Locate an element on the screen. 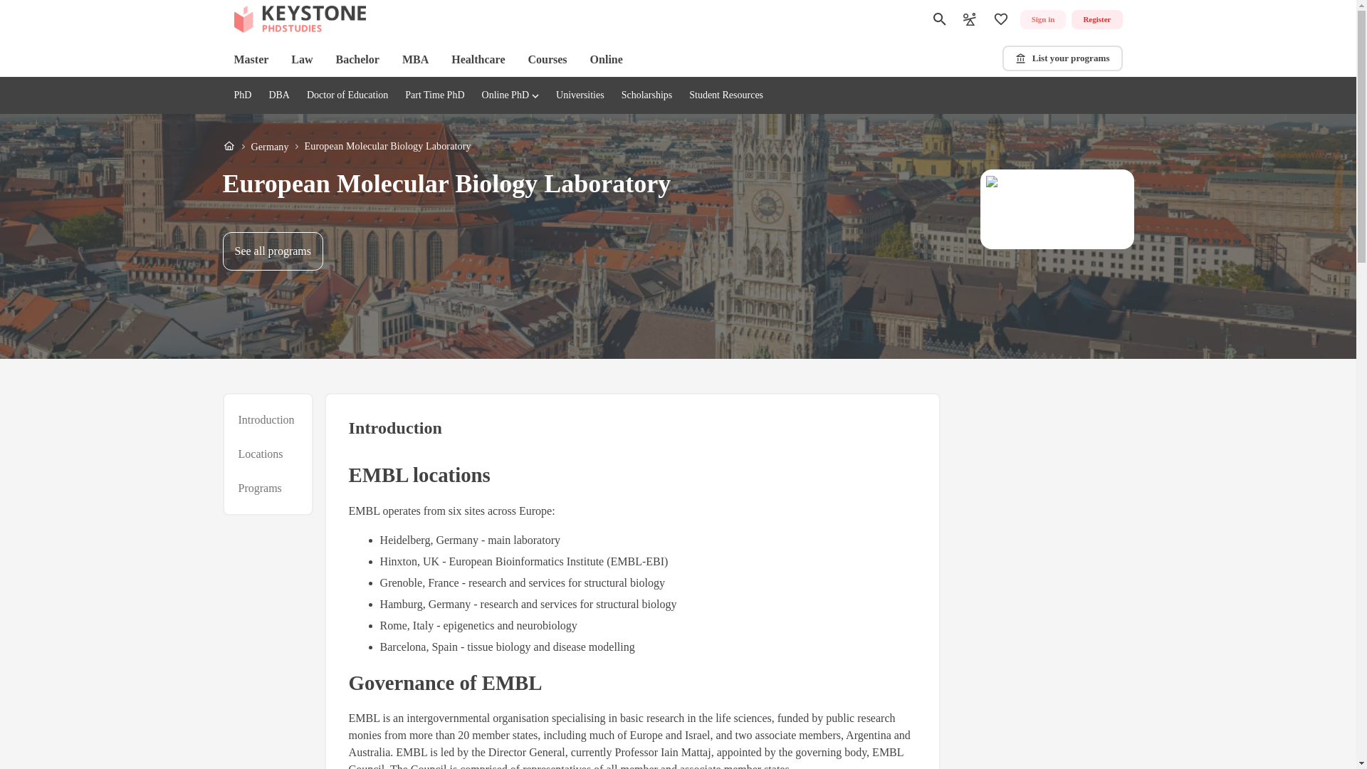  List your programs is located at coordinates (346, 147).